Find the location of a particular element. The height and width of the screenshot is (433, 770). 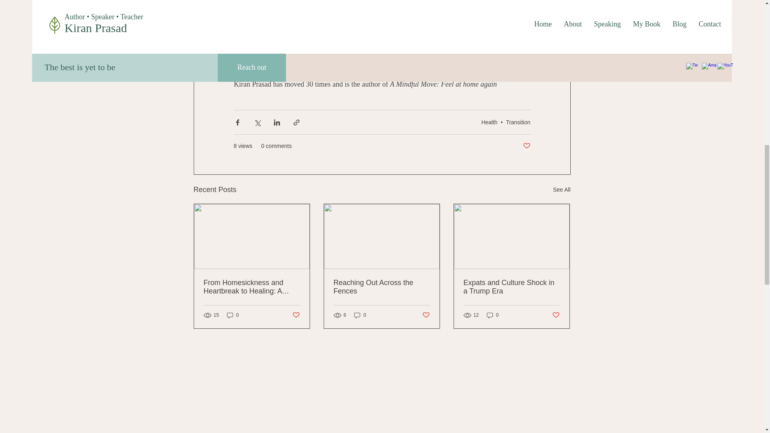

Expats and Culture Shock in a Trump Era is located at coordinates (511, 287).